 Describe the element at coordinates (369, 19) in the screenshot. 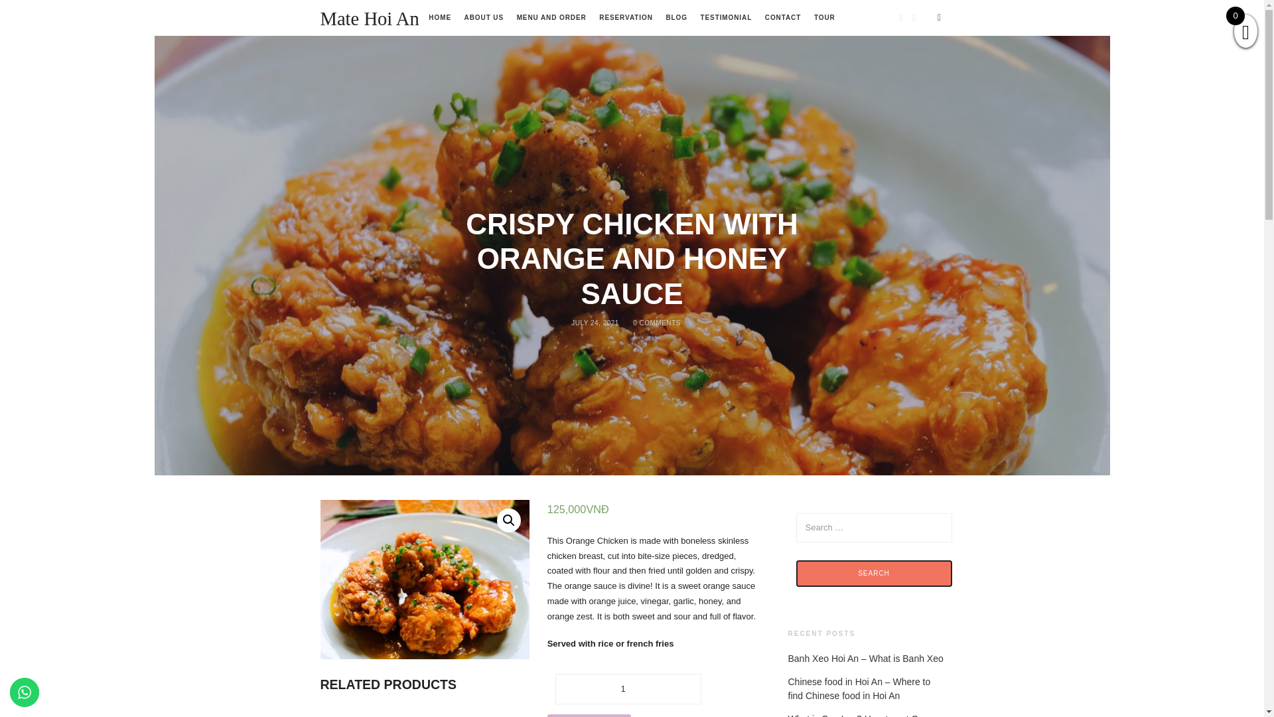

I see `Mate Hoi An` at that location.